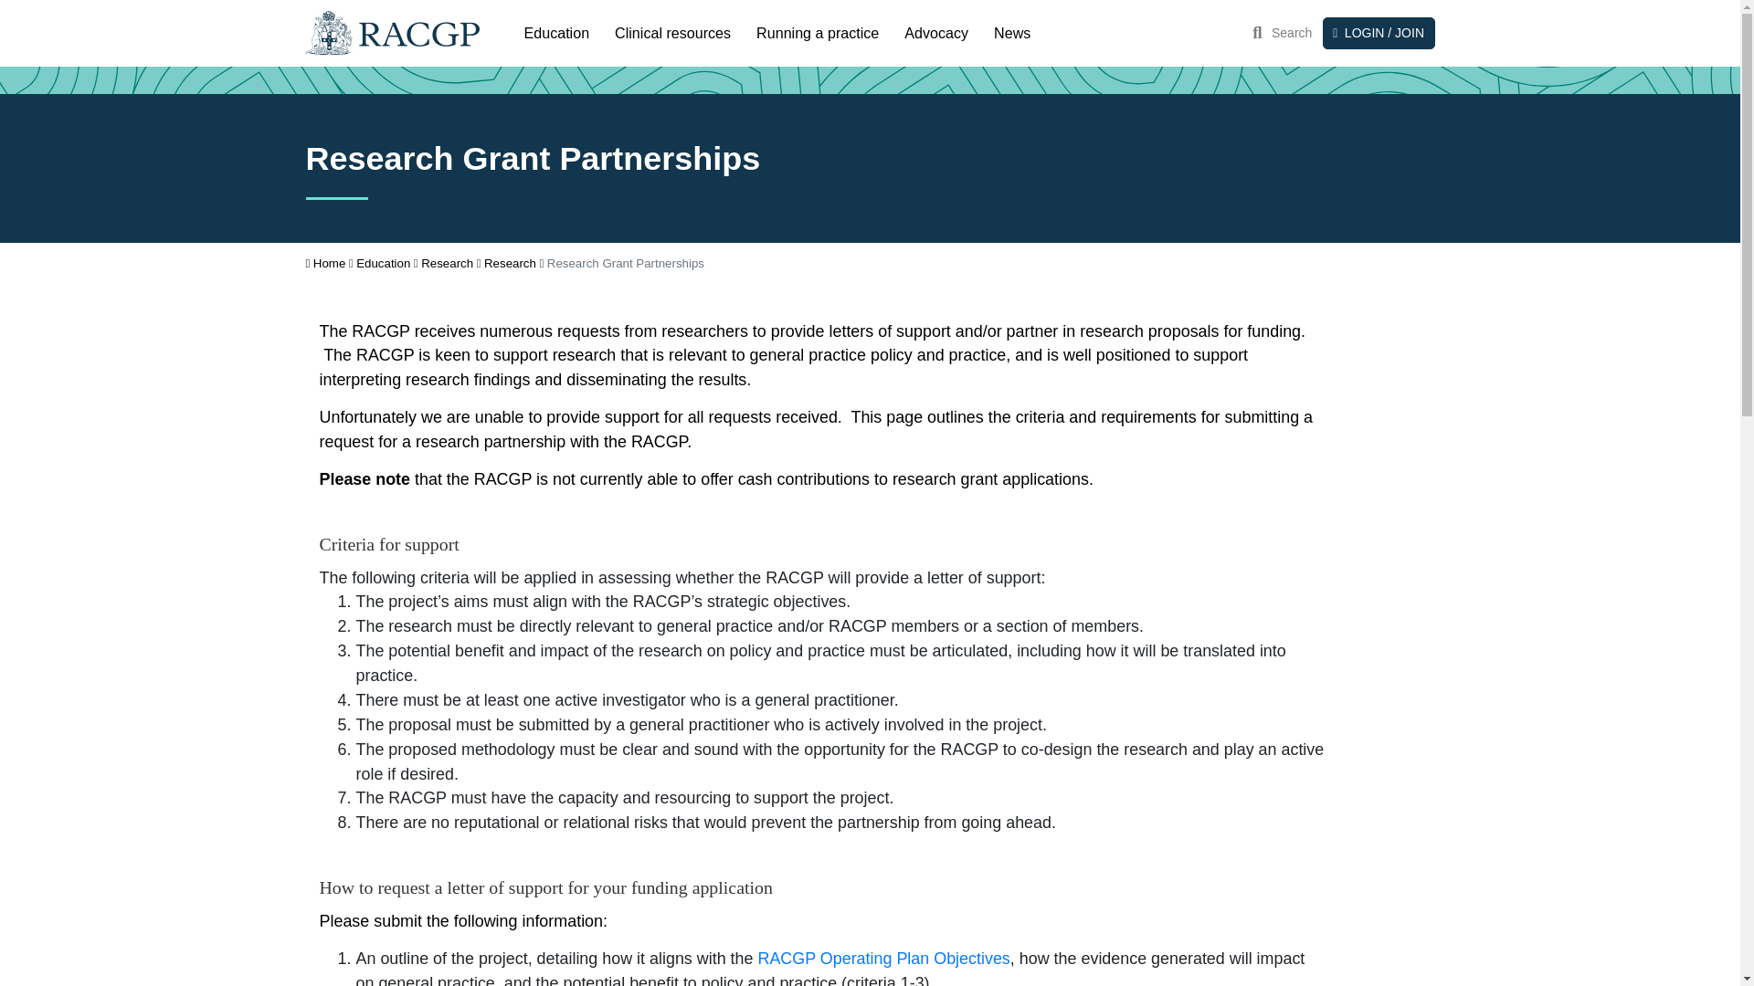  Describe the element at coordinates (383, 263) in the screenshot. I see `Education` at that location.